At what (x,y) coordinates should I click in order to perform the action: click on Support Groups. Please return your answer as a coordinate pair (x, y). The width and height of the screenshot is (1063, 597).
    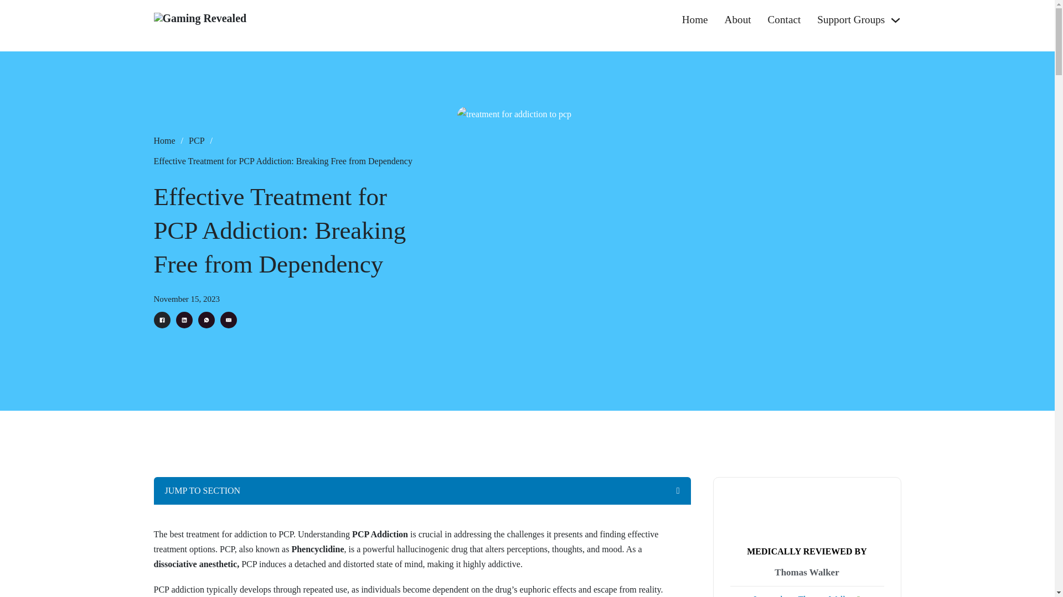
    Looking at the image, I should click on (850, 20).